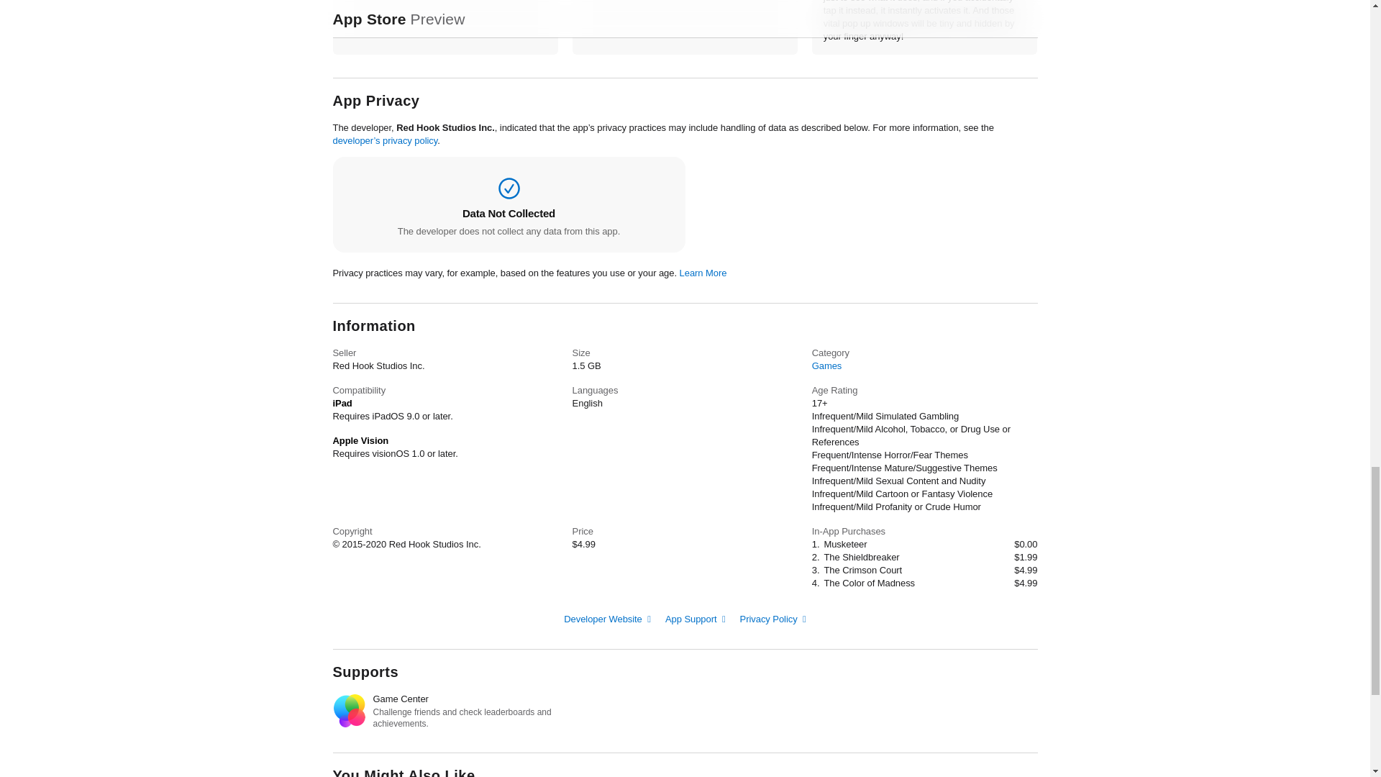 This screenshot has height=777, width=1381. I want to click on Games, so click(827, 365).